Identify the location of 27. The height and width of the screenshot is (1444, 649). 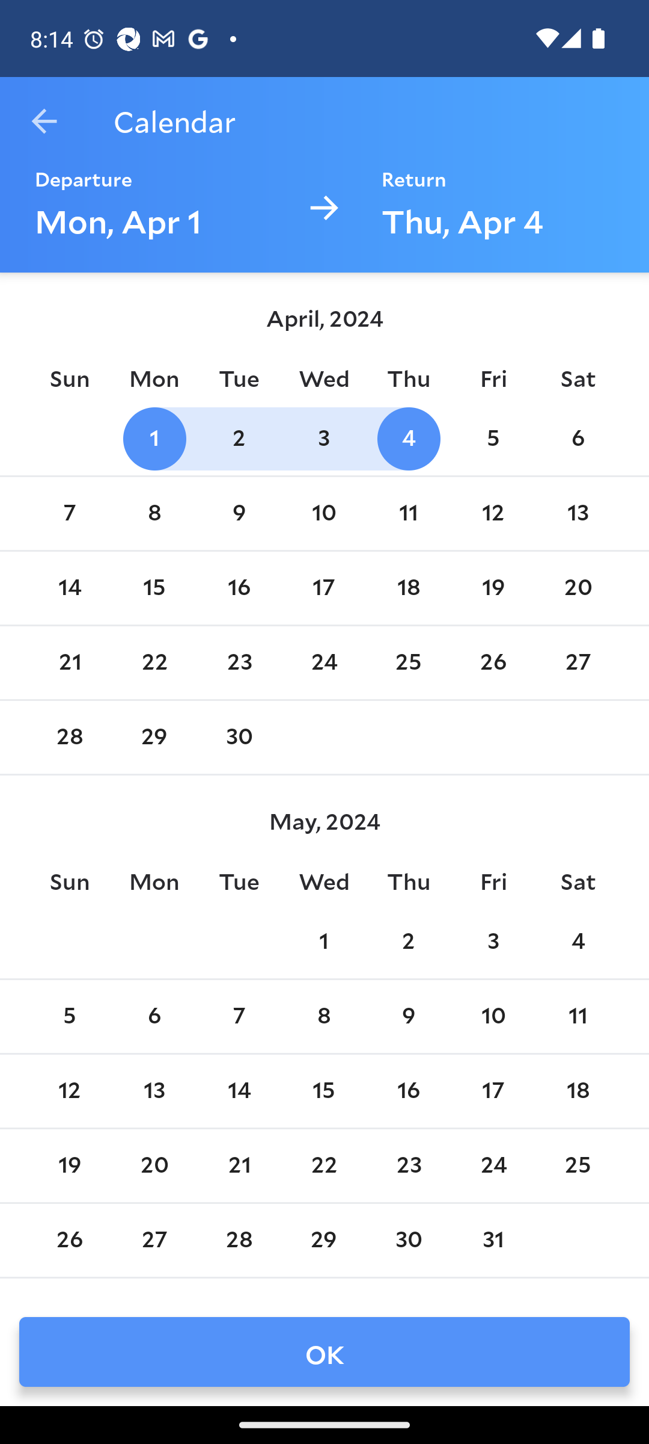
(154, 1240).